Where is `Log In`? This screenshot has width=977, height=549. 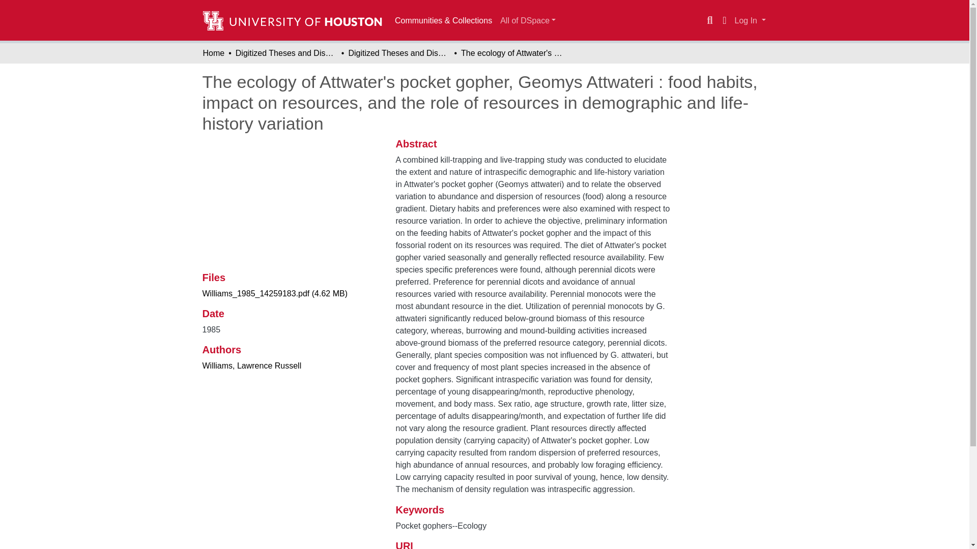
Log In is located at coordinates (750, 20).